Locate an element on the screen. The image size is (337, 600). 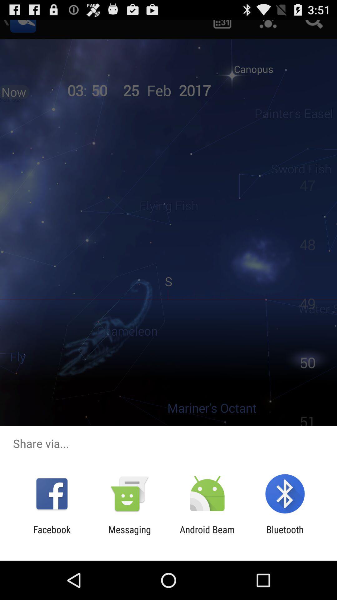
swipe until android beam app is located at coordinates (207, 535).